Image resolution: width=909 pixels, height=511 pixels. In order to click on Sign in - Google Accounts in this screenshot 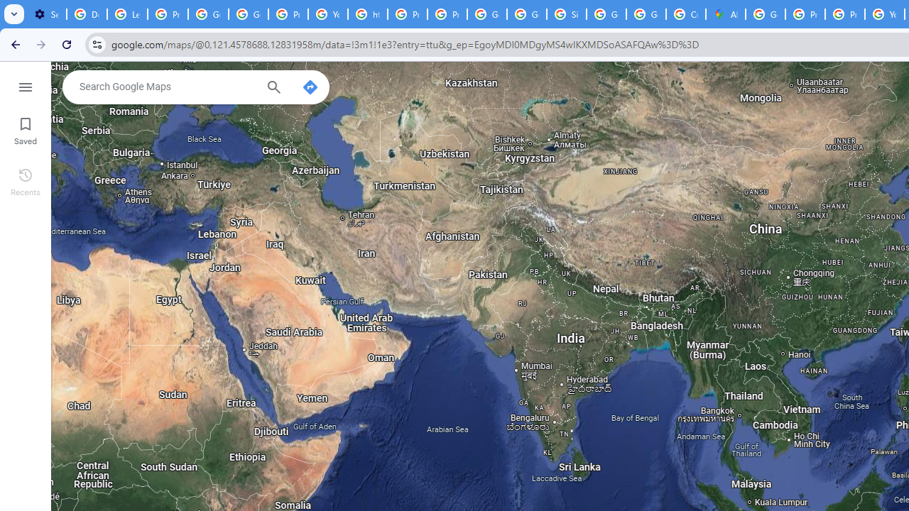, I will do `click(567, 14)`.